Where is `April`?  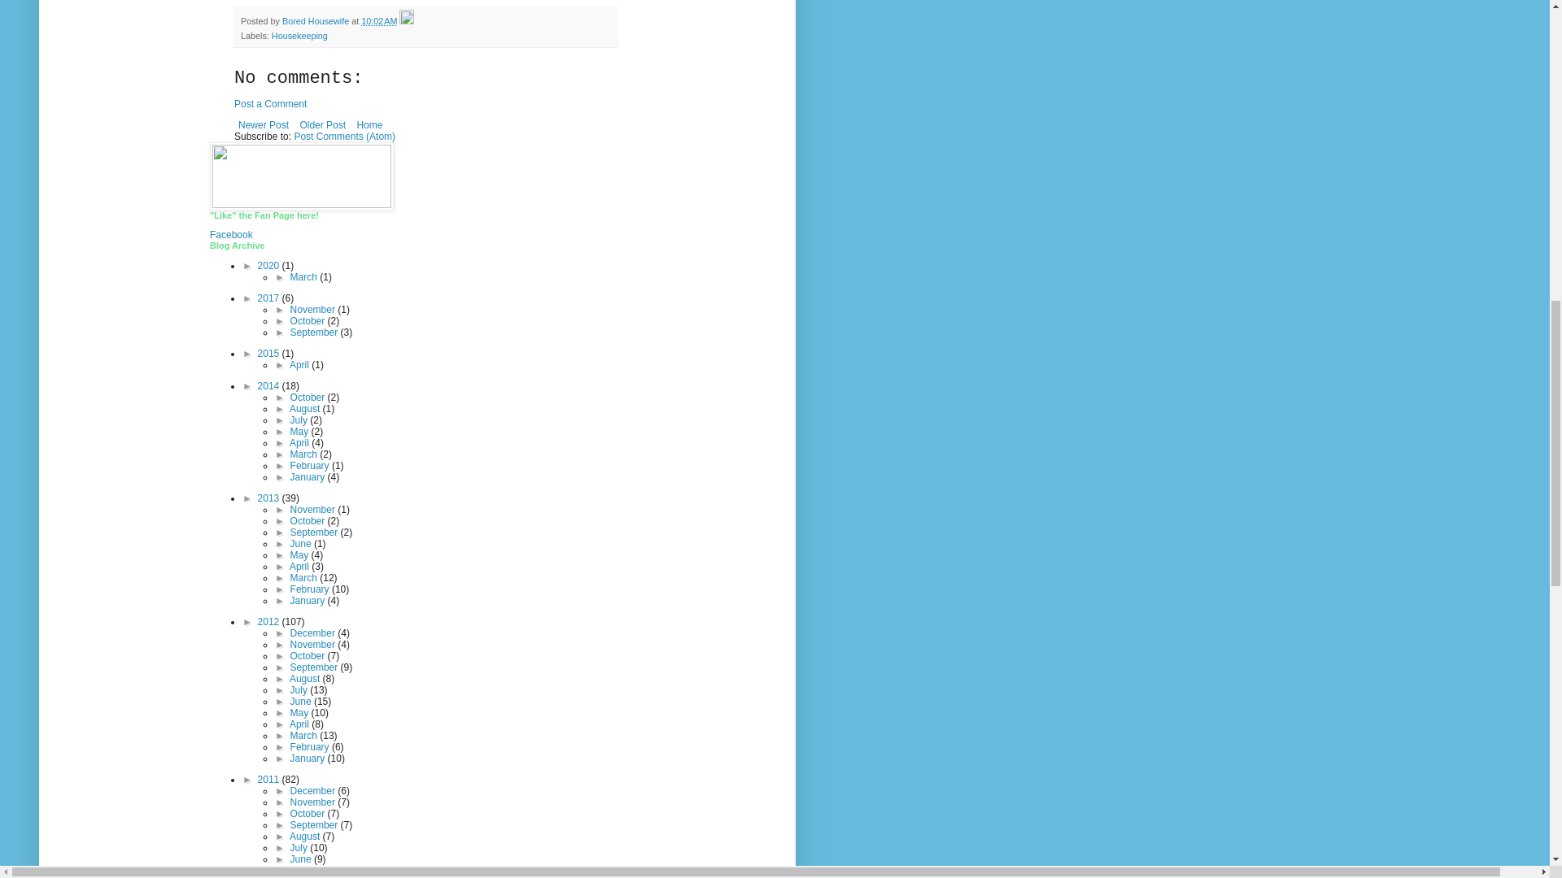
April is located at coordinates (299, 364).